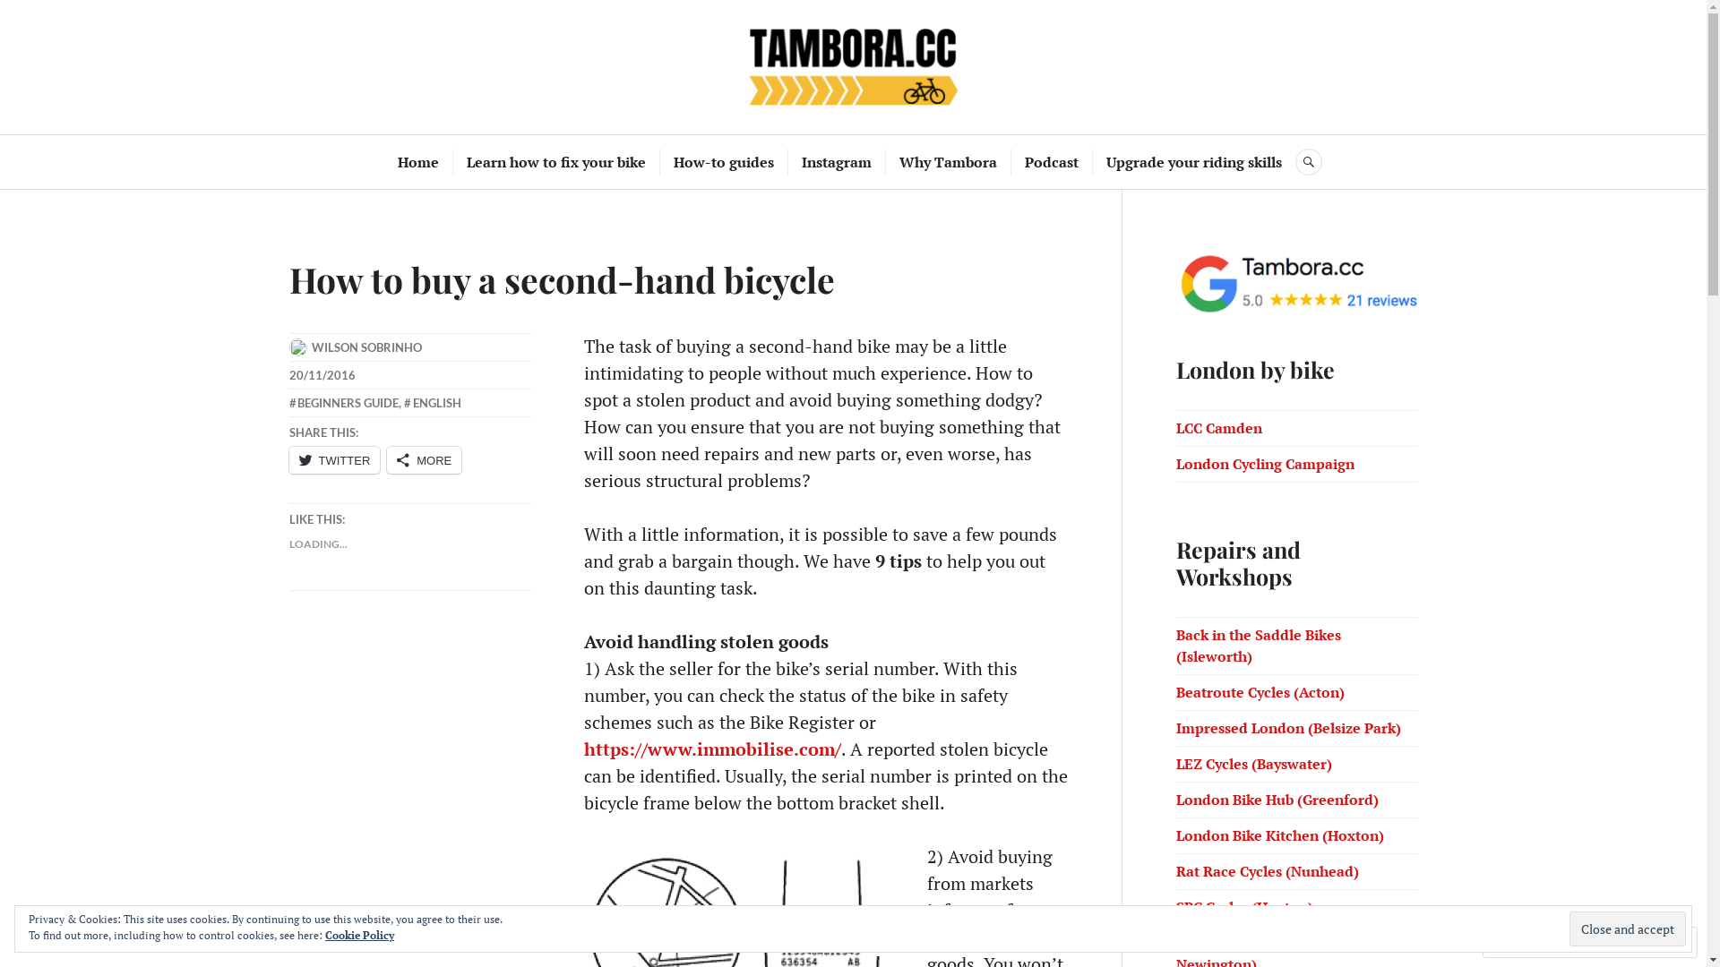 The height and width of the screenshot is (967, 1720). What do you see at coordinates (367, 347) in the screenshot?
I see `WILSON SOBRINHO` at bounding box center [367, 347].